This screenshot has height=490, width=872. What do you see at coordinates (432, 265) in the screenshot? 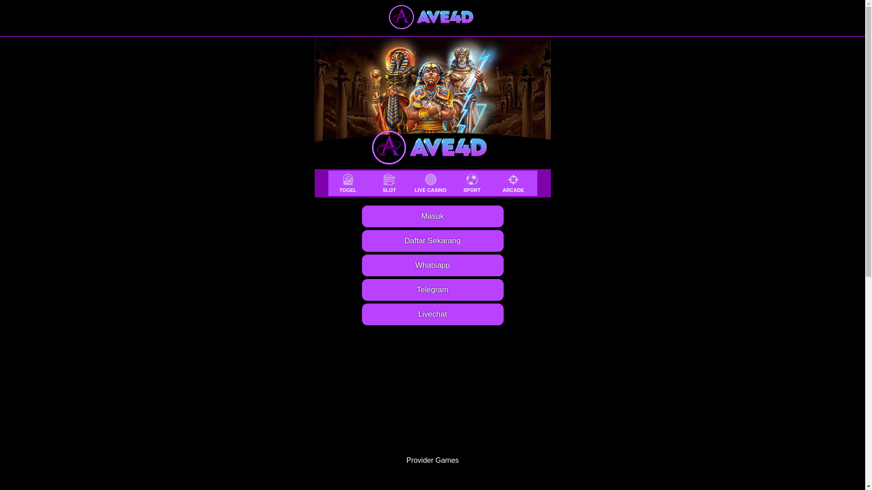
I see `Whatsapp` at bounding box center [432, 265].